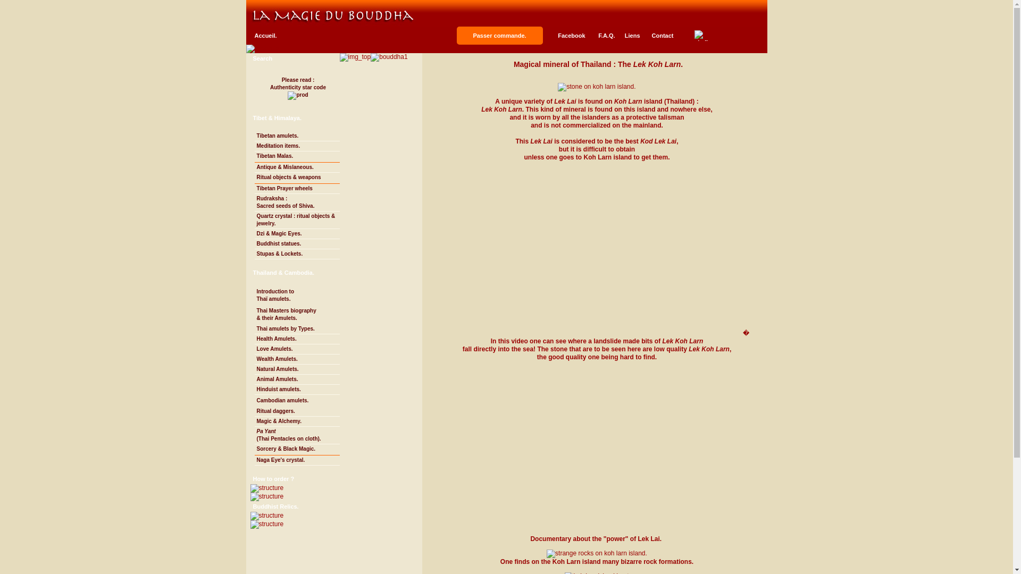 This screenshot has width=1021, height=574. What do you see at coordinates (274, 478) in the screenshot?
I see `How to order ?` at bounding box center [274, 478].